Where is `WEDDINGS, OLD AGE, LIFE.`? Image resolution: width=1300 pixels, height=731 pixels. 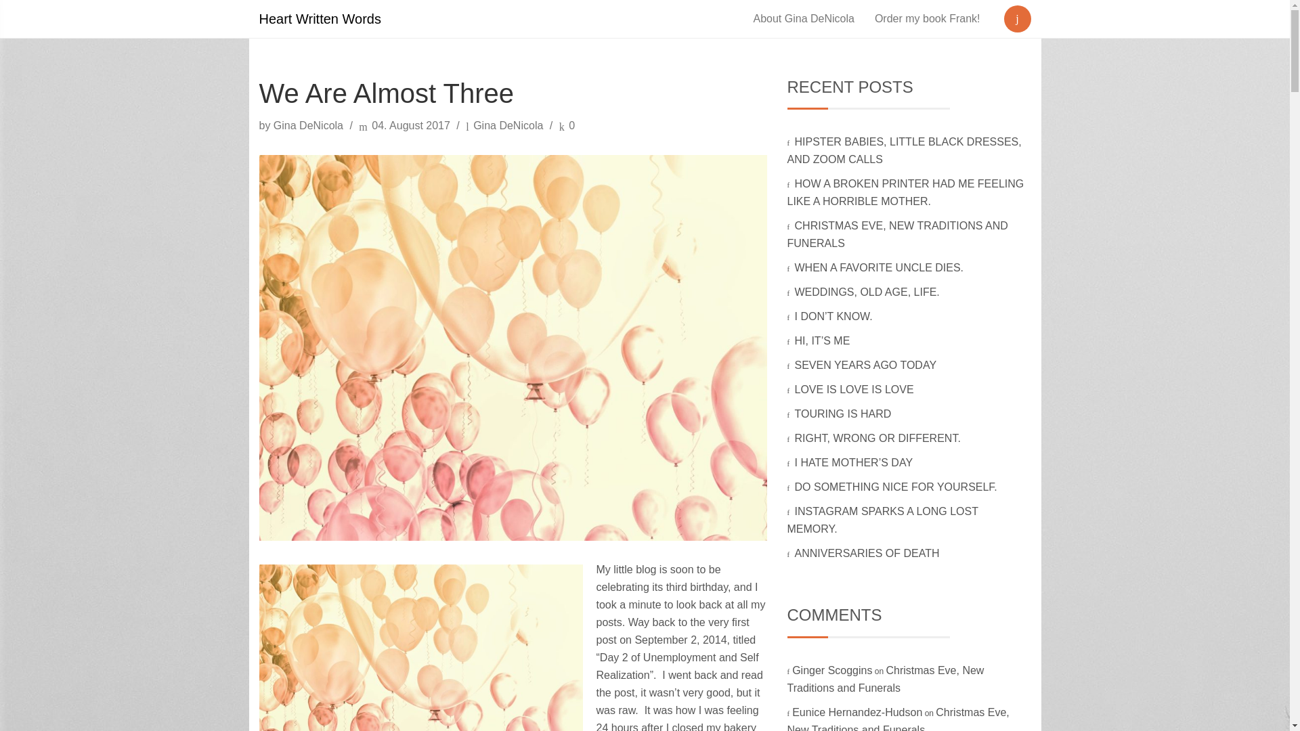 WEDDINGS, OLD AGE, LIFE. is located at coordinates (868, 292).